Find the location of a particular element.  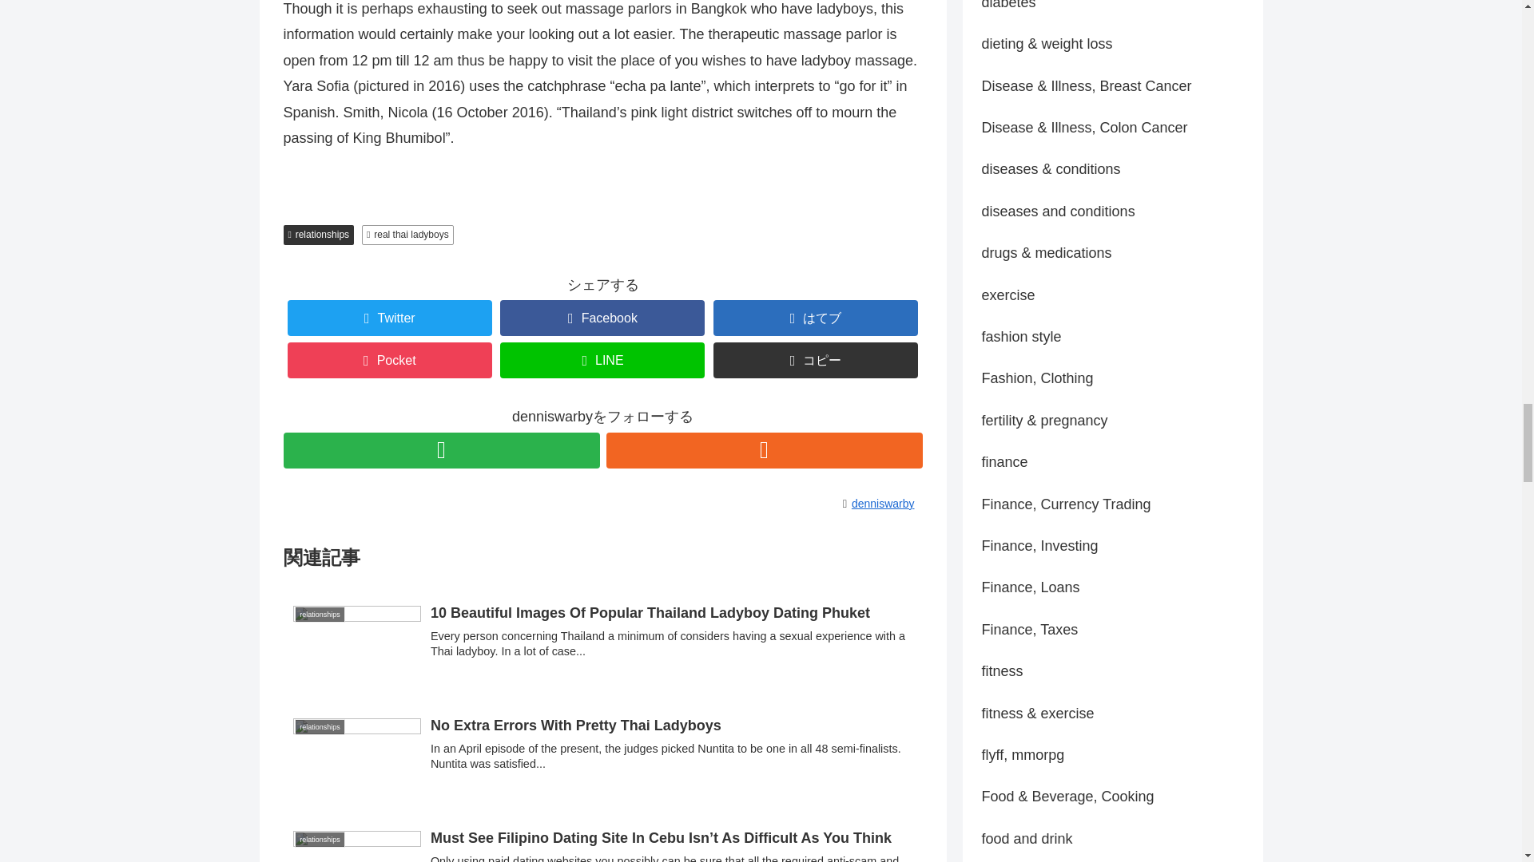

real thai ladyboys is located at coordinates (407, 235).